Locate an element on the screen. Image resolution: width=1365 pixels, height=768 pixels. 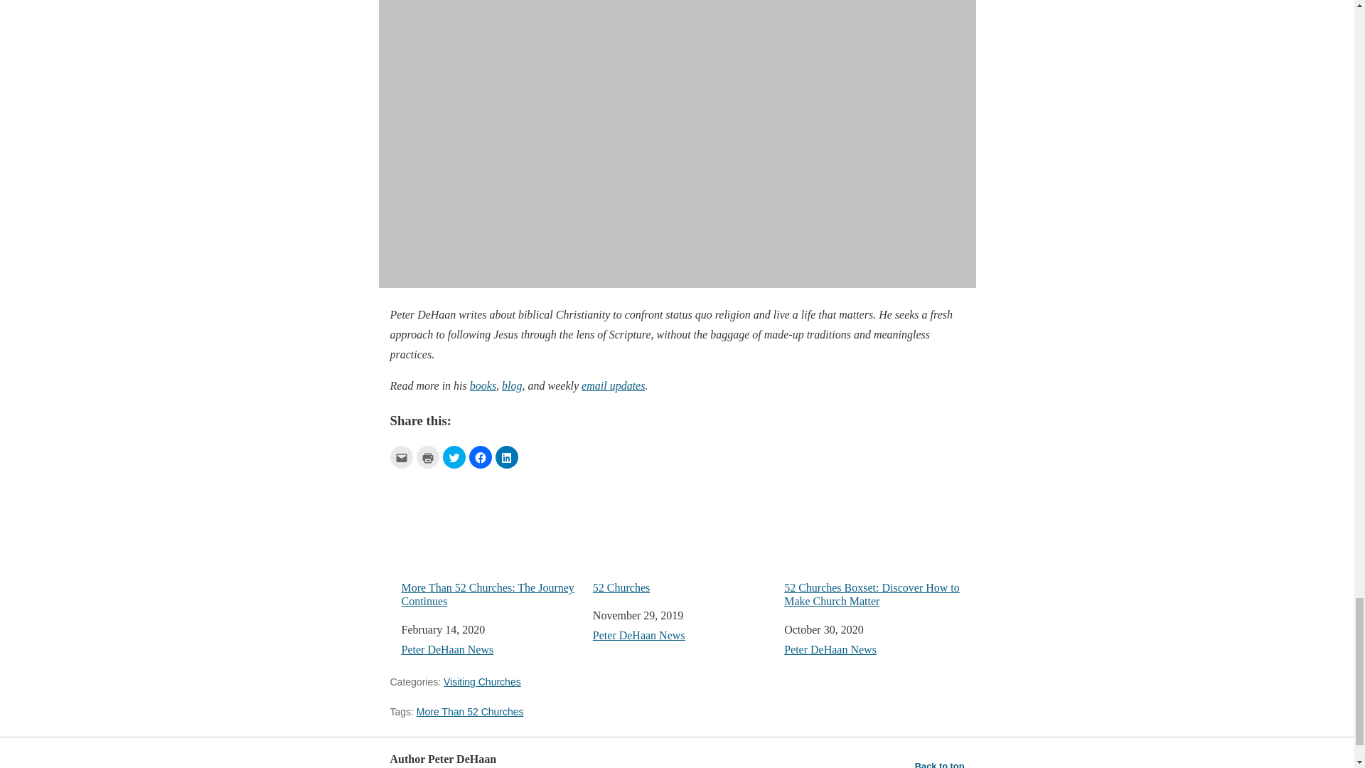
52 Churches is located at coordinates (682, 533).